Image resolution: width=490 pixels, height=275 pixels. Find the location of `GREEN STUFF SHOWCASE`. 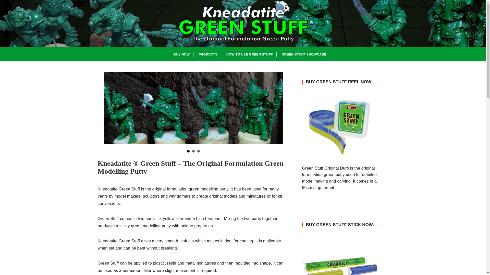

GREEN STUFF SHOWCASE is located at coordinates (304, 54).